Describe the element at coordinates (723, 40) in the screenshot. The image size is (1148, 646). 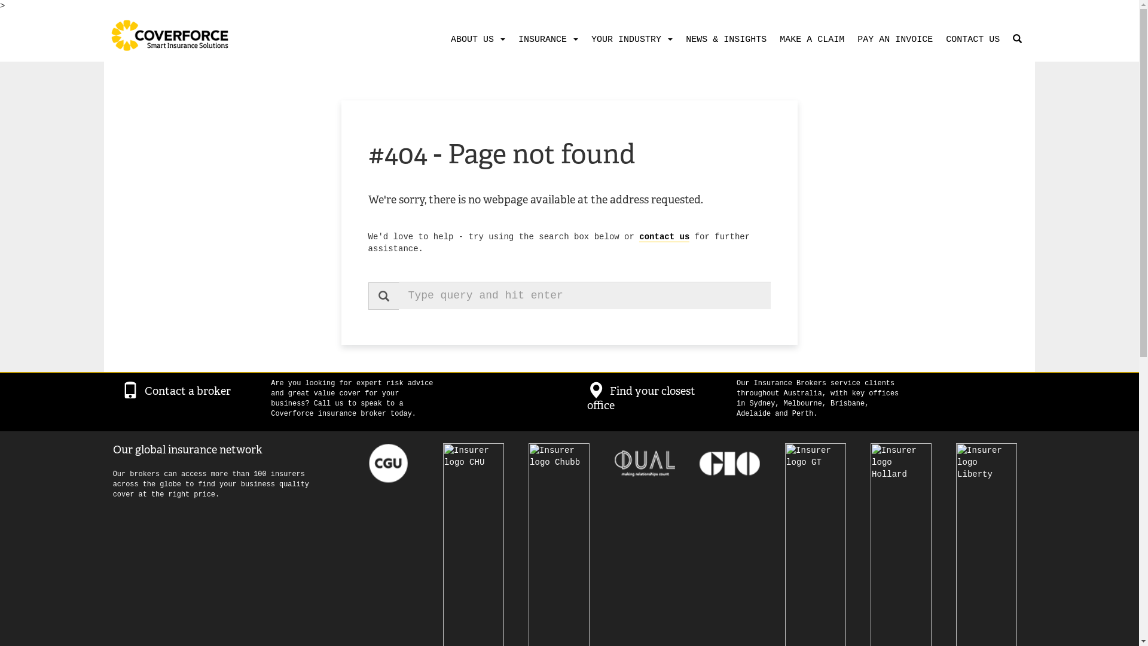
I see `NEWS & INSIGHTS` at that location.